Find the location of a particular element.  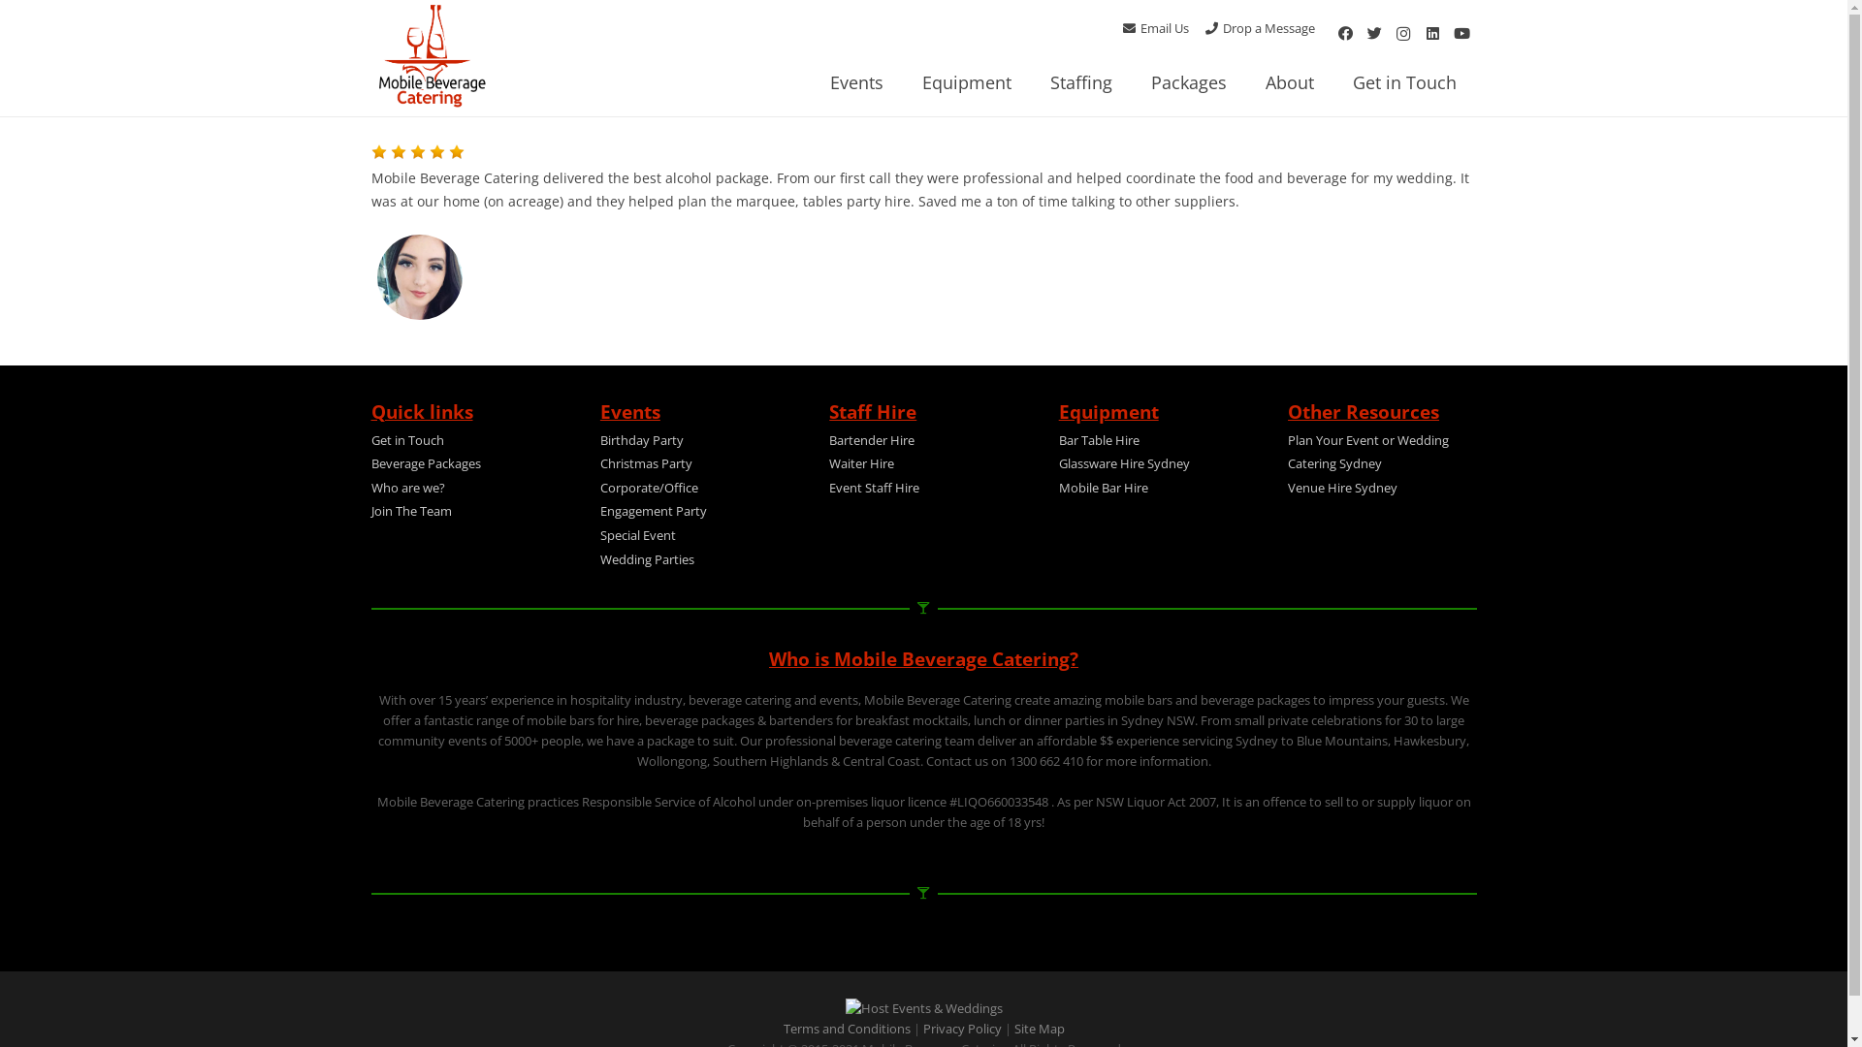

Waiter Hire is located at coordinates (861, 463).